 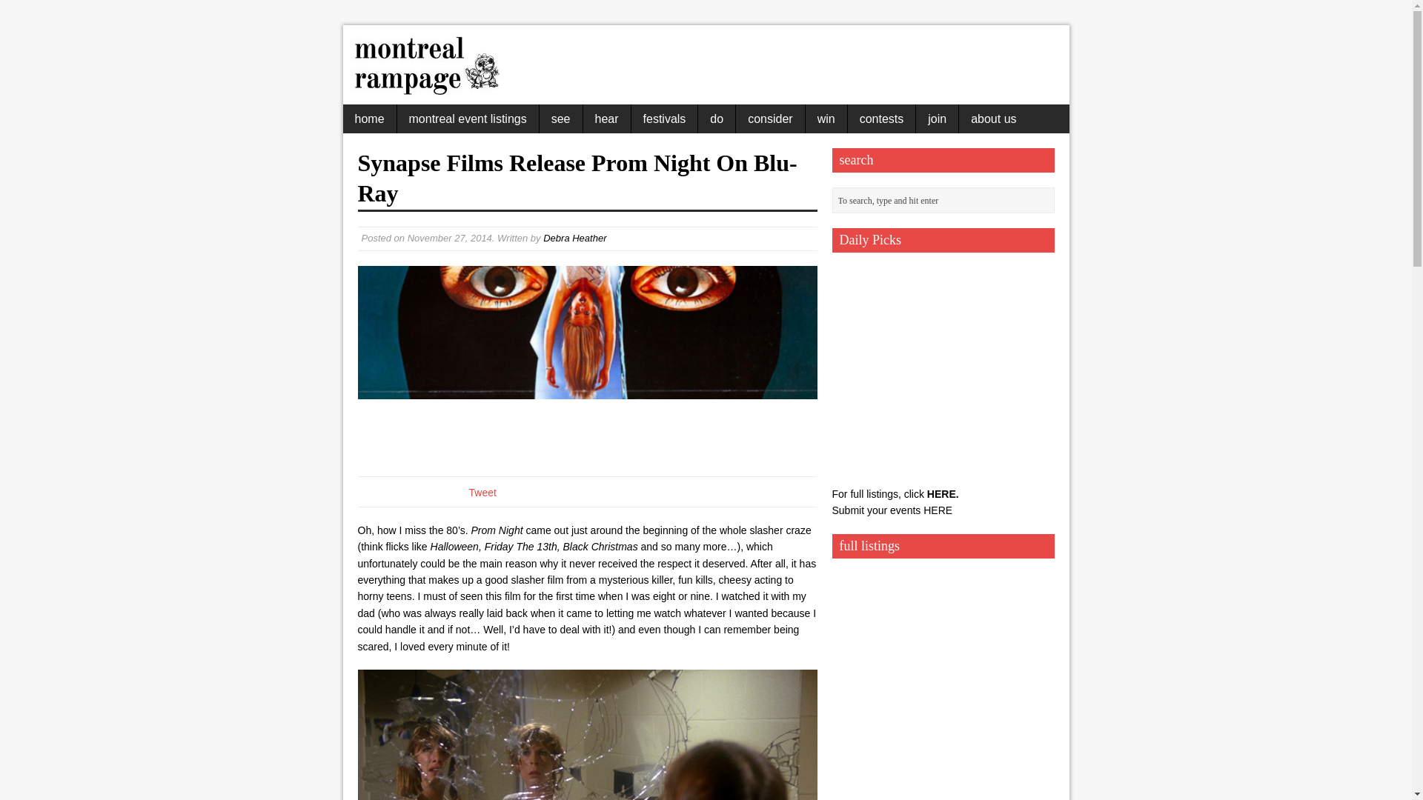 What do you see at coordinates (993, 119) in the screenshot?
I see `about us` at bounding box center [993, 119].